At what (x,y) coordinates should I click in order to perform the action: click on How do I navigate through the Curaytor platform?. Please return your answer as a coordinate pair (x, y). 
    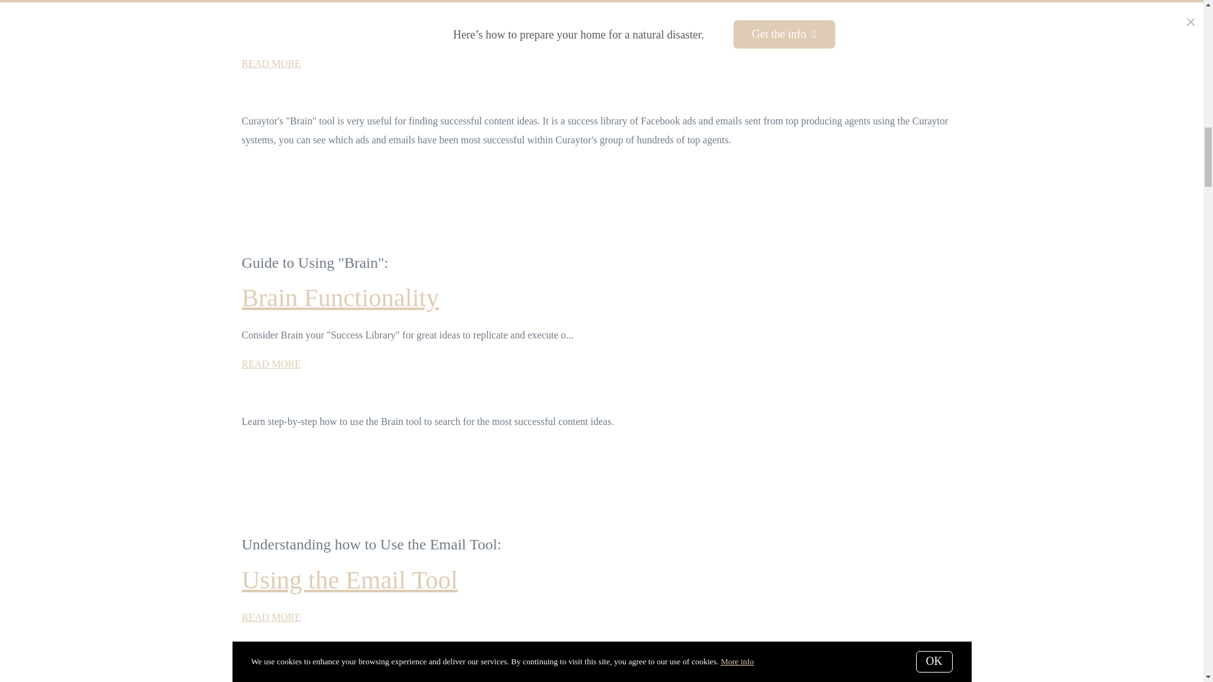
    Looking at the image, I should click on (317, 26).